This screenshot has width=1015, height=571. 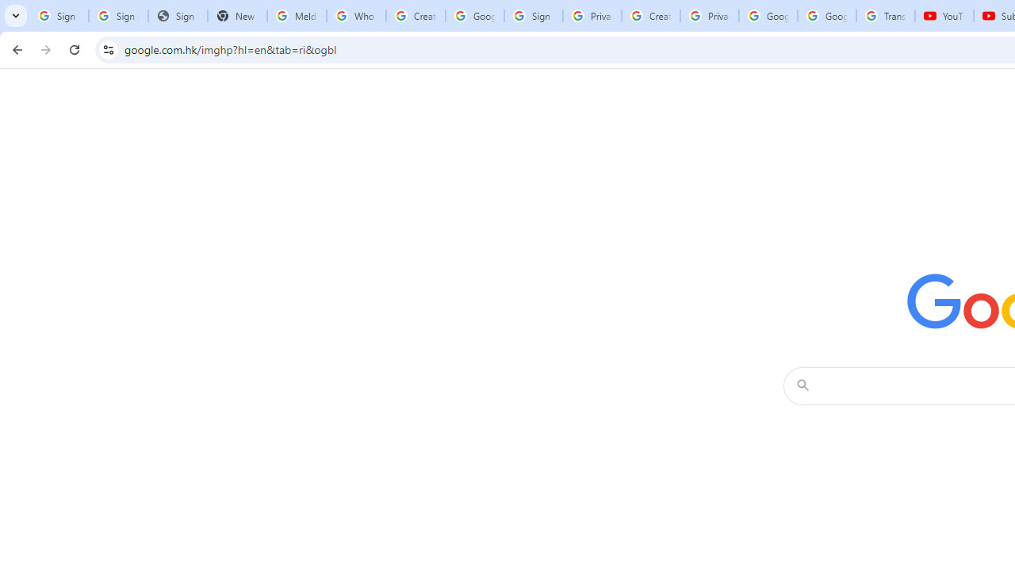 What do you see at coordinates (178, 16) in the screenshot?
I see `Sign In - USA TODAY` at bounding box center [178, 16].